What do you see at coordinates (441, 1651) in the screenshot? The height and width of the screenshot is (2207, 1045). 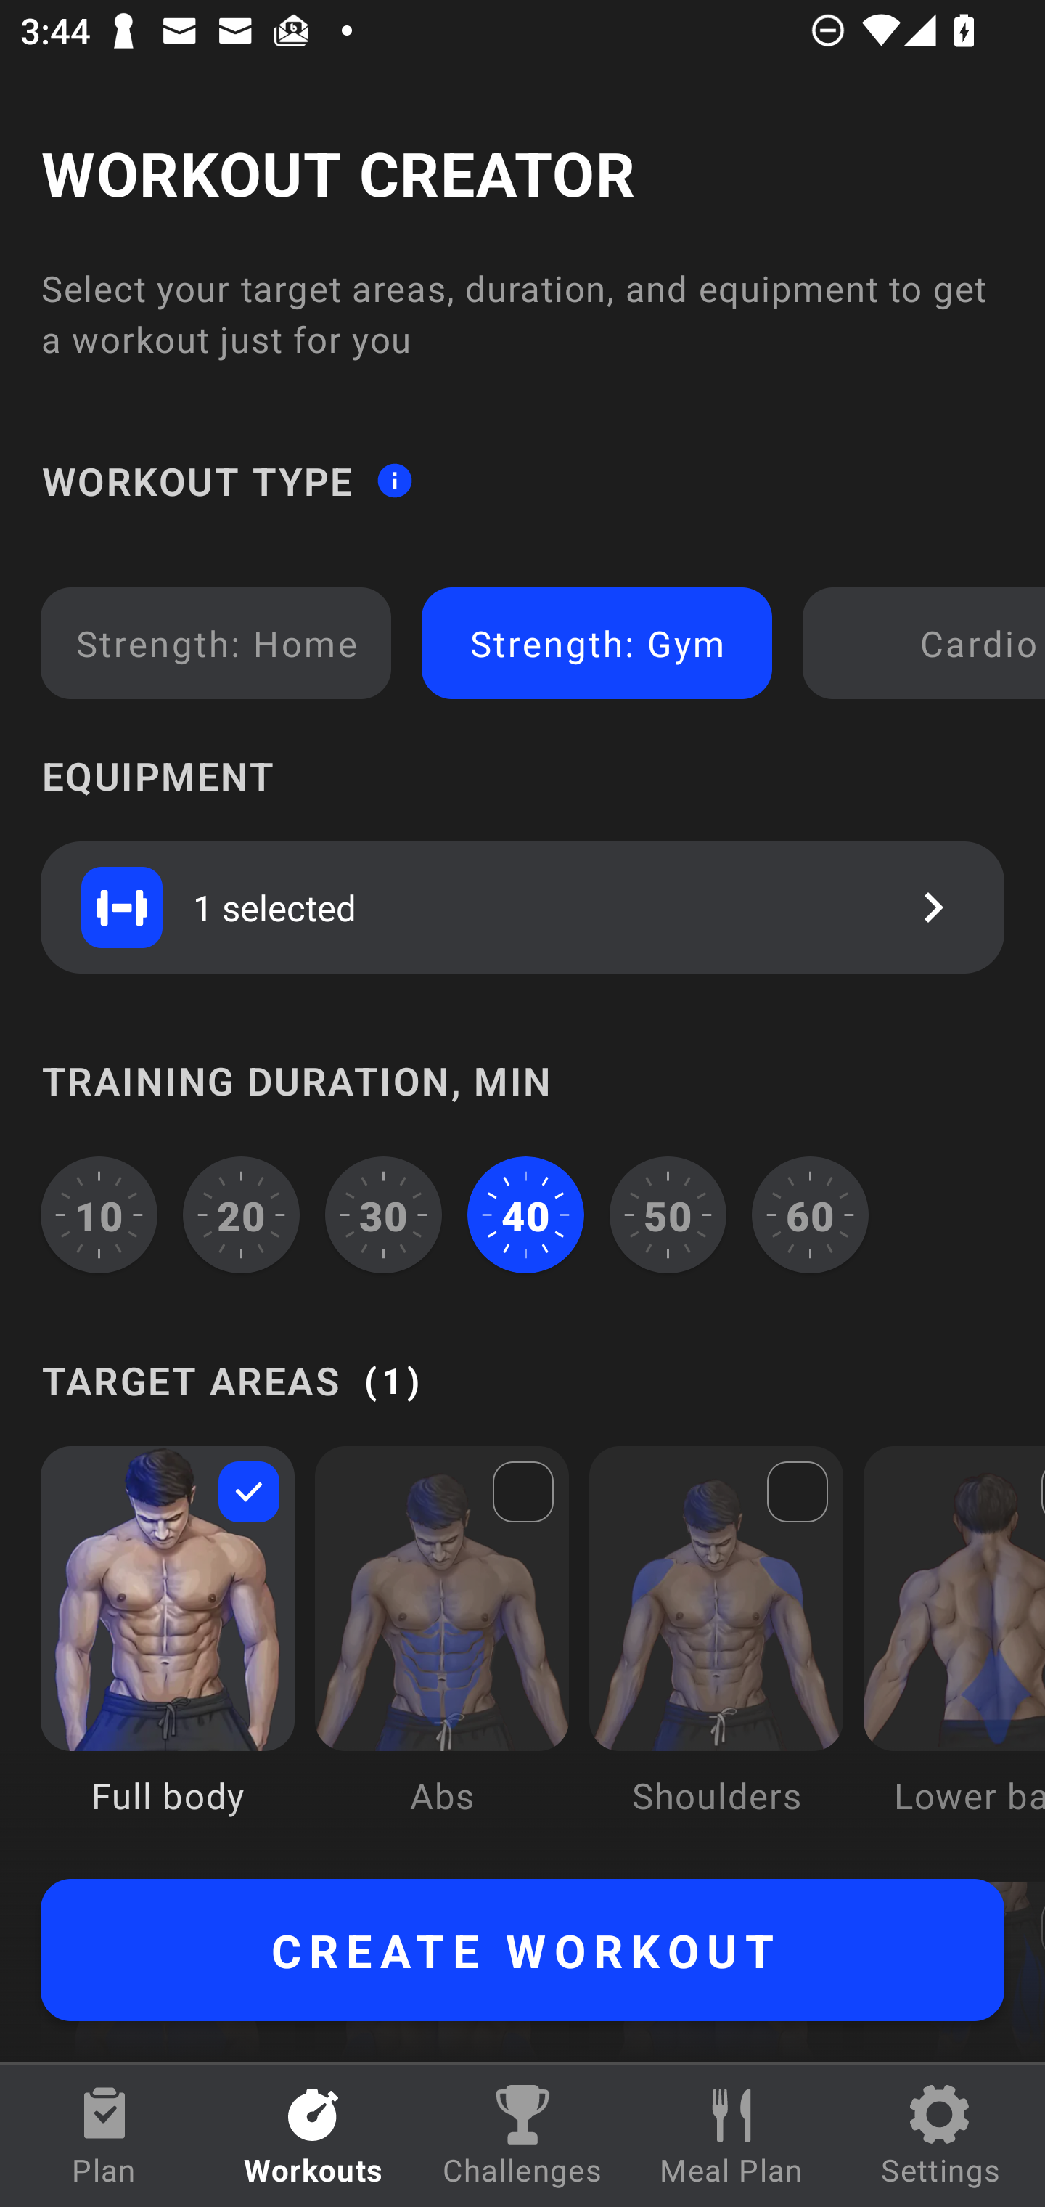 I see `Abs` at bounding box center [441, 1651].